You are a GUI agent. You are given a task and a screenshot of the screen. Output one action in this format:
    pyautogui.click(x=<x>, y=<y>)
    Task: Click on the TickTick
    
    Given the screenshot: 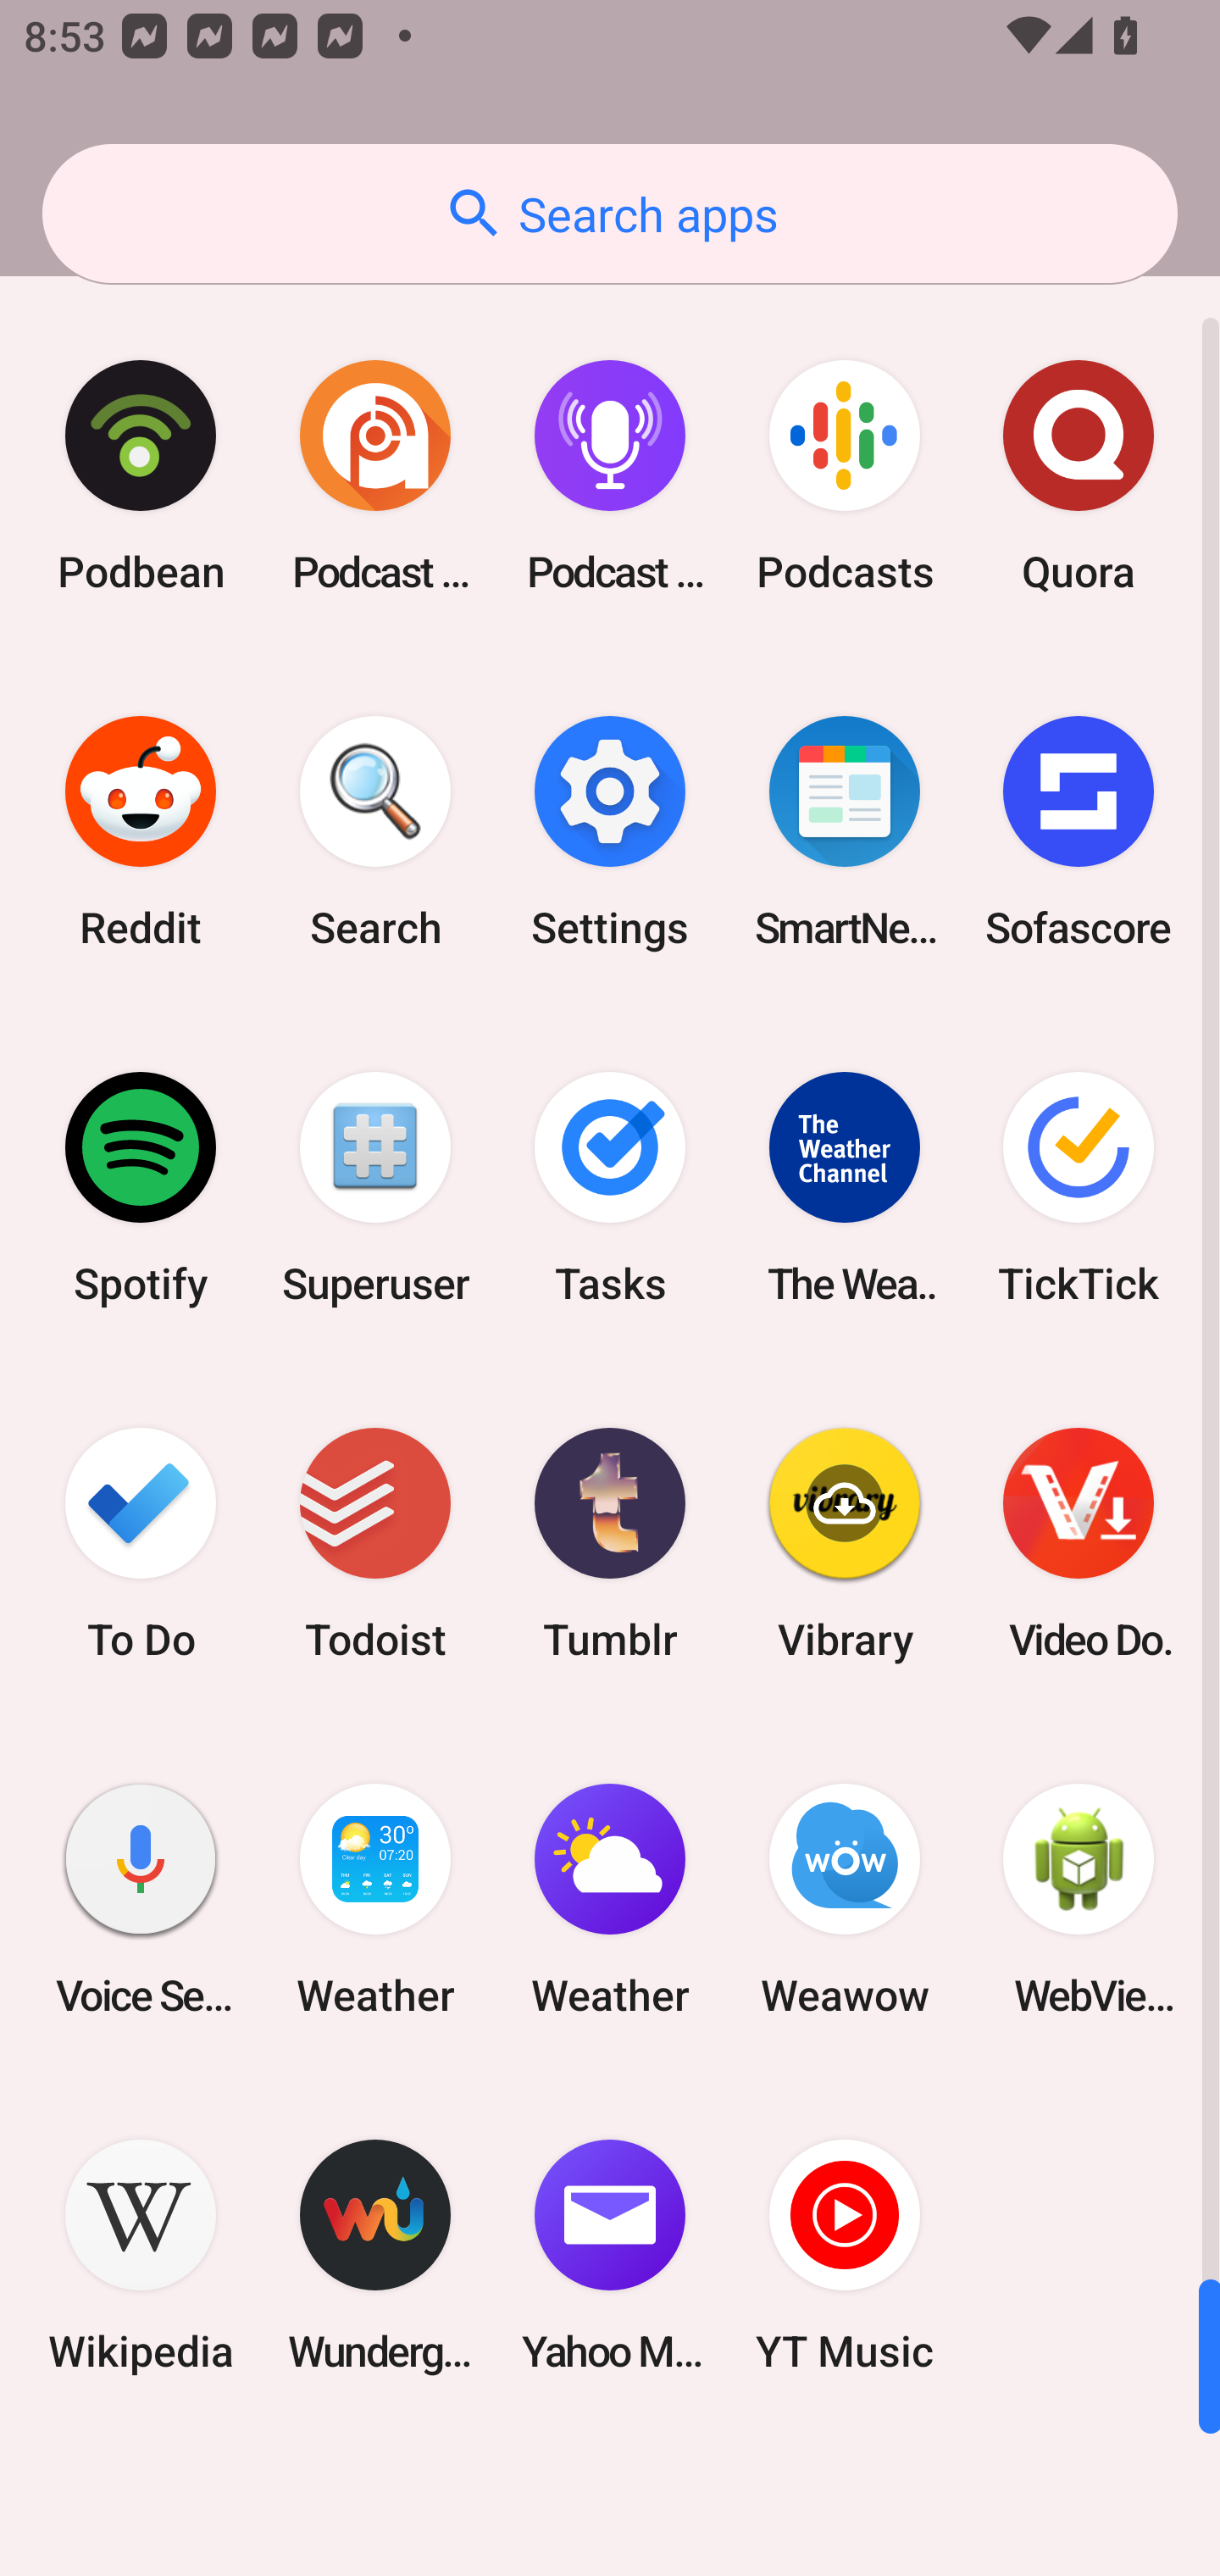 What is the action you would take?
    pyautogui.click(x=1079, y=1187)
    